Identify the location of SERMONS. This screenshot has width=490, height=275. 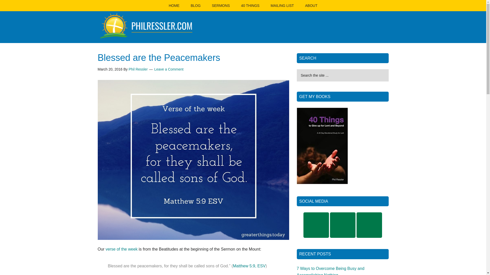
(221, 6).